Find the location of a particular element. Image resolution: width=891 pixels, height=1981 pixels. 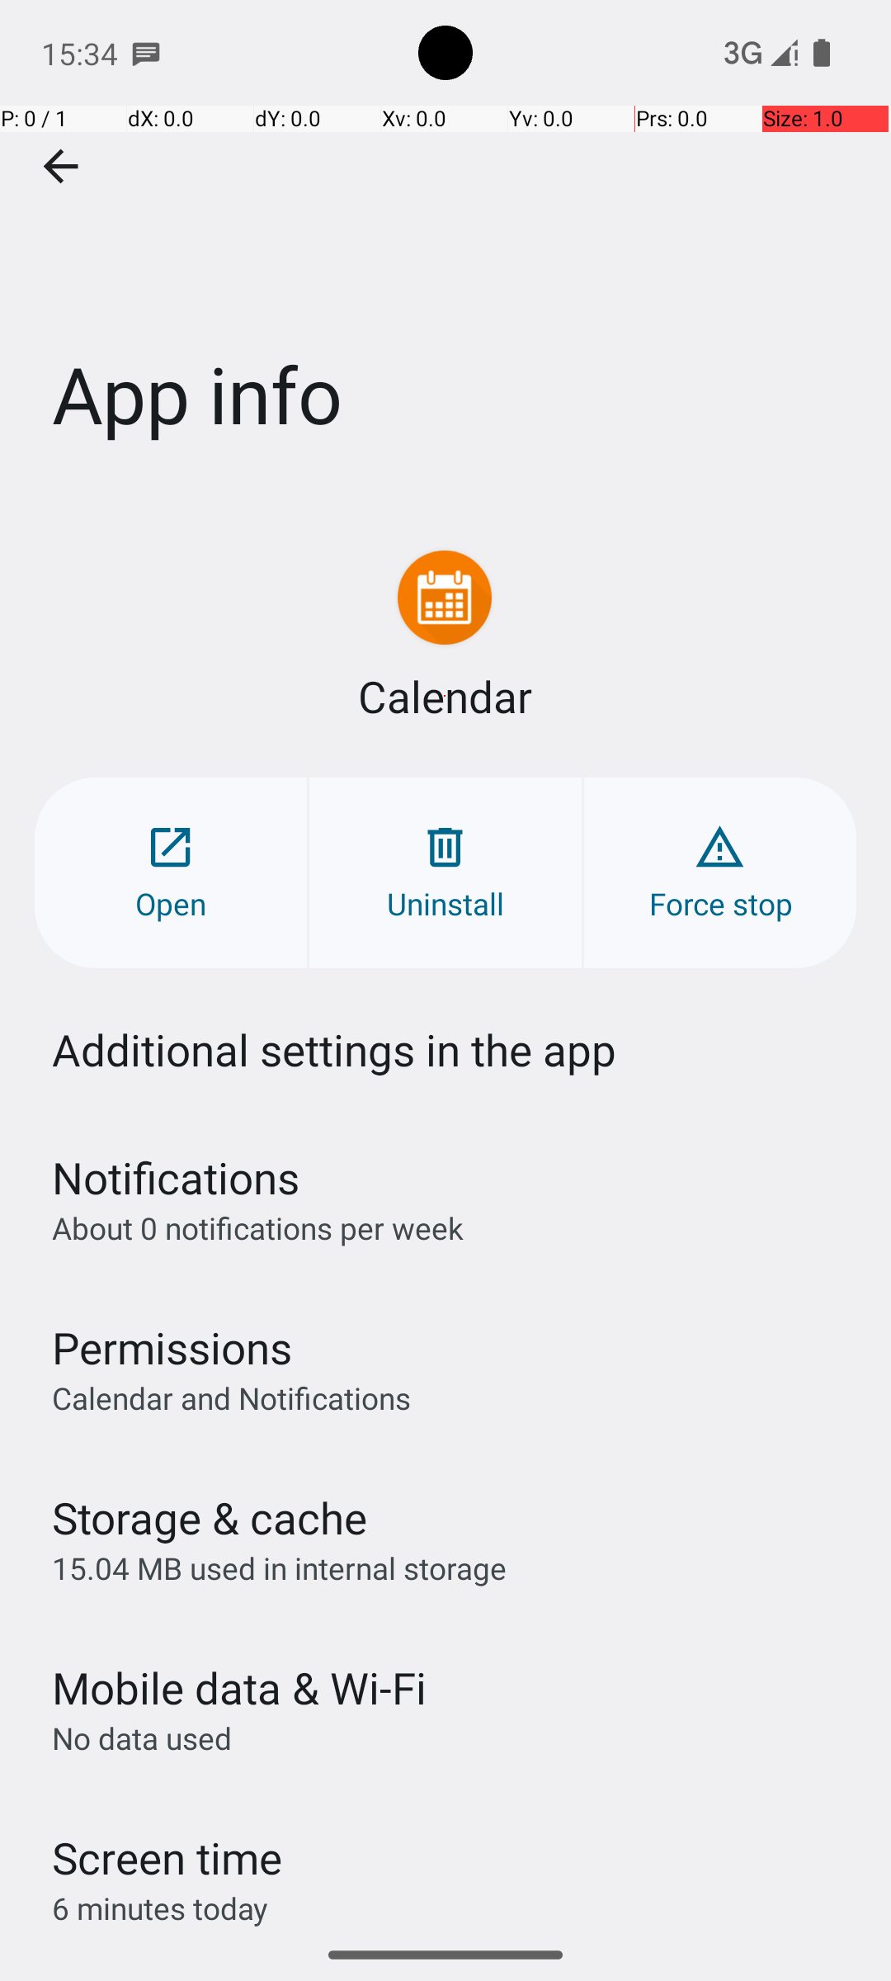

Force stop is located at coordinates (720, 873).